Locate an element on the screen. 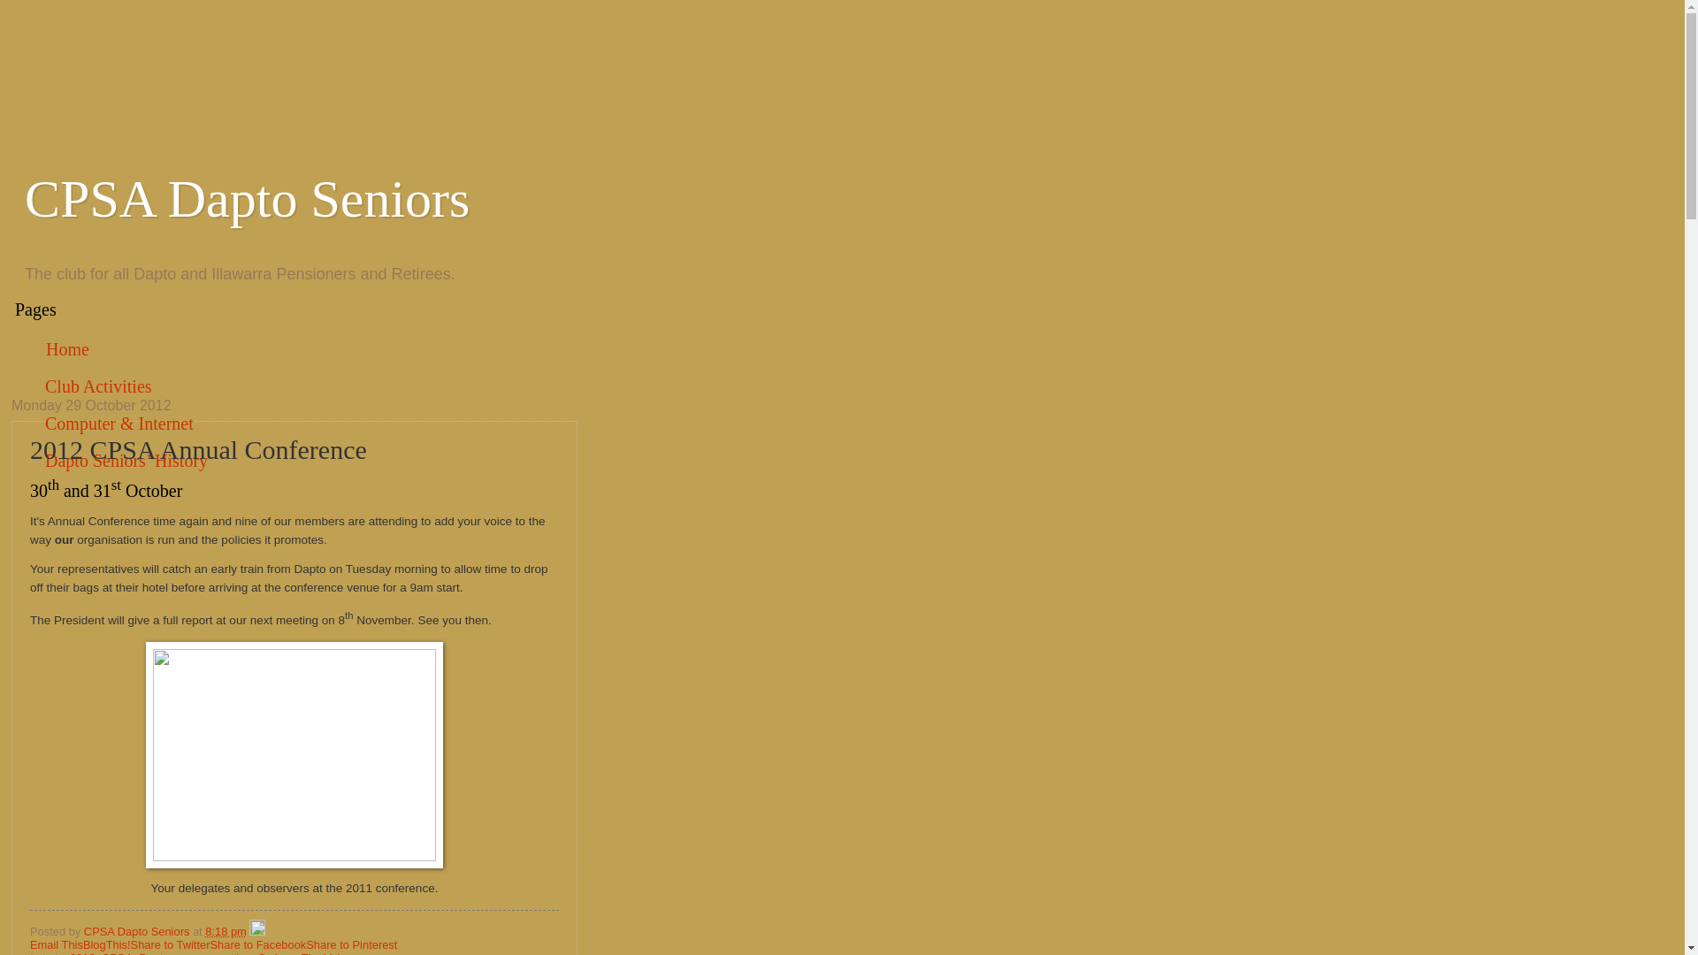 This screenshot has width=1698, height=955. Share to Pinterest is located at coordinates (351, 944).